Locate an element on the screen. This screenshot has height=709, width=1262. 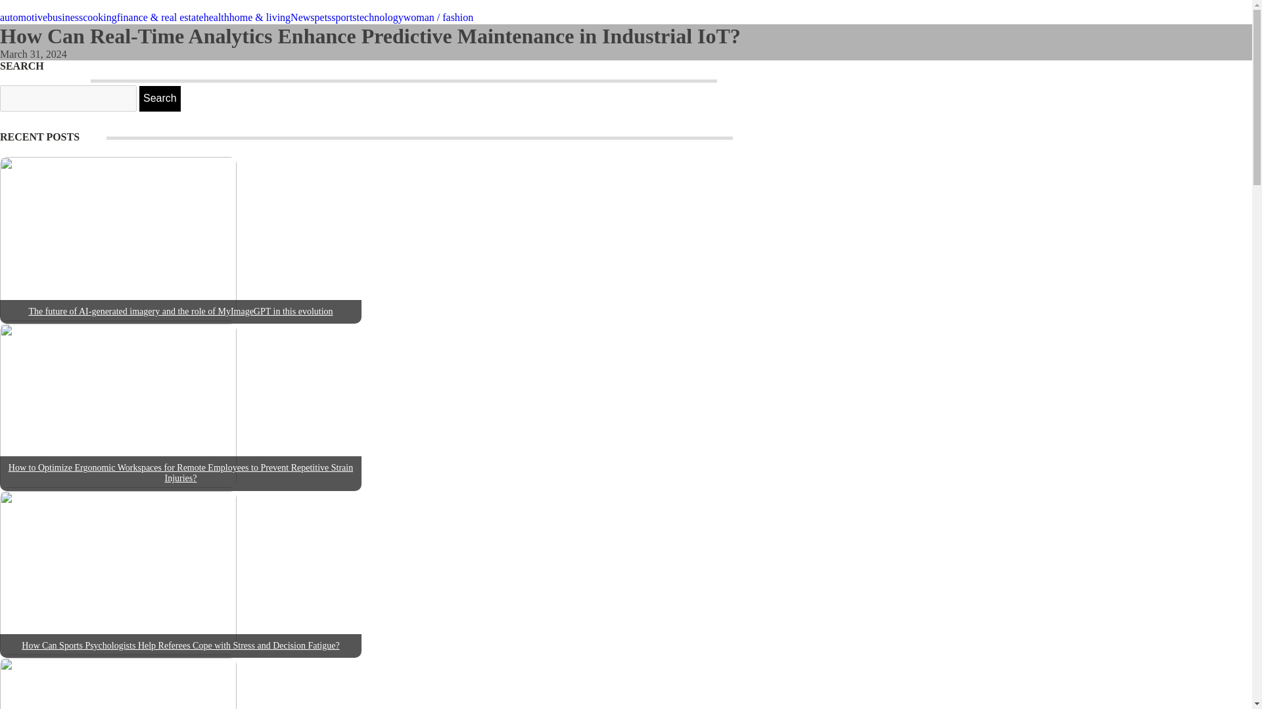
News is located at coordinates (302, 17).